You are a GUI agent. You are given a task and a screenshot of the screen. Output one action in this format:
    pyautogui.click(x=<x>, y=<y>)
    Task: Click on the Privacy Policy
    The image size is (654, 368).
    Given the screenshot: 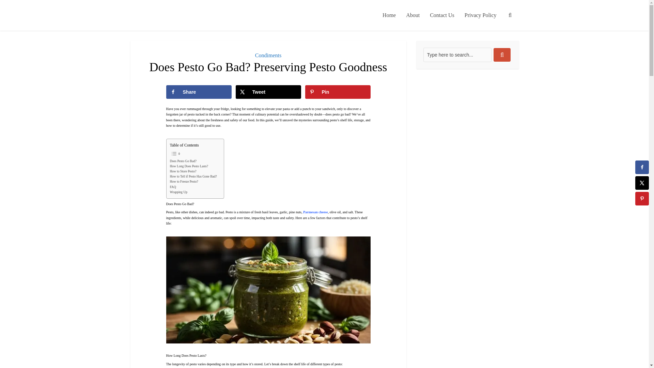 What is the action you would take?
    pyautogui.click(x=480, y=15)
    